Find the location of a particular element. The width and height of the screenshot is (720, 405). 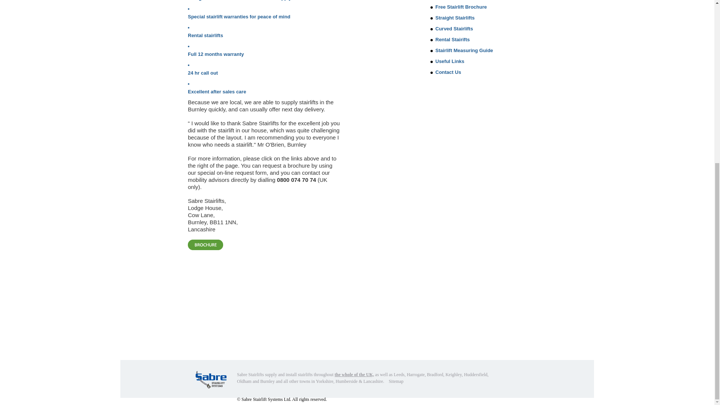

Keighley is located at coordinates (453, 374).